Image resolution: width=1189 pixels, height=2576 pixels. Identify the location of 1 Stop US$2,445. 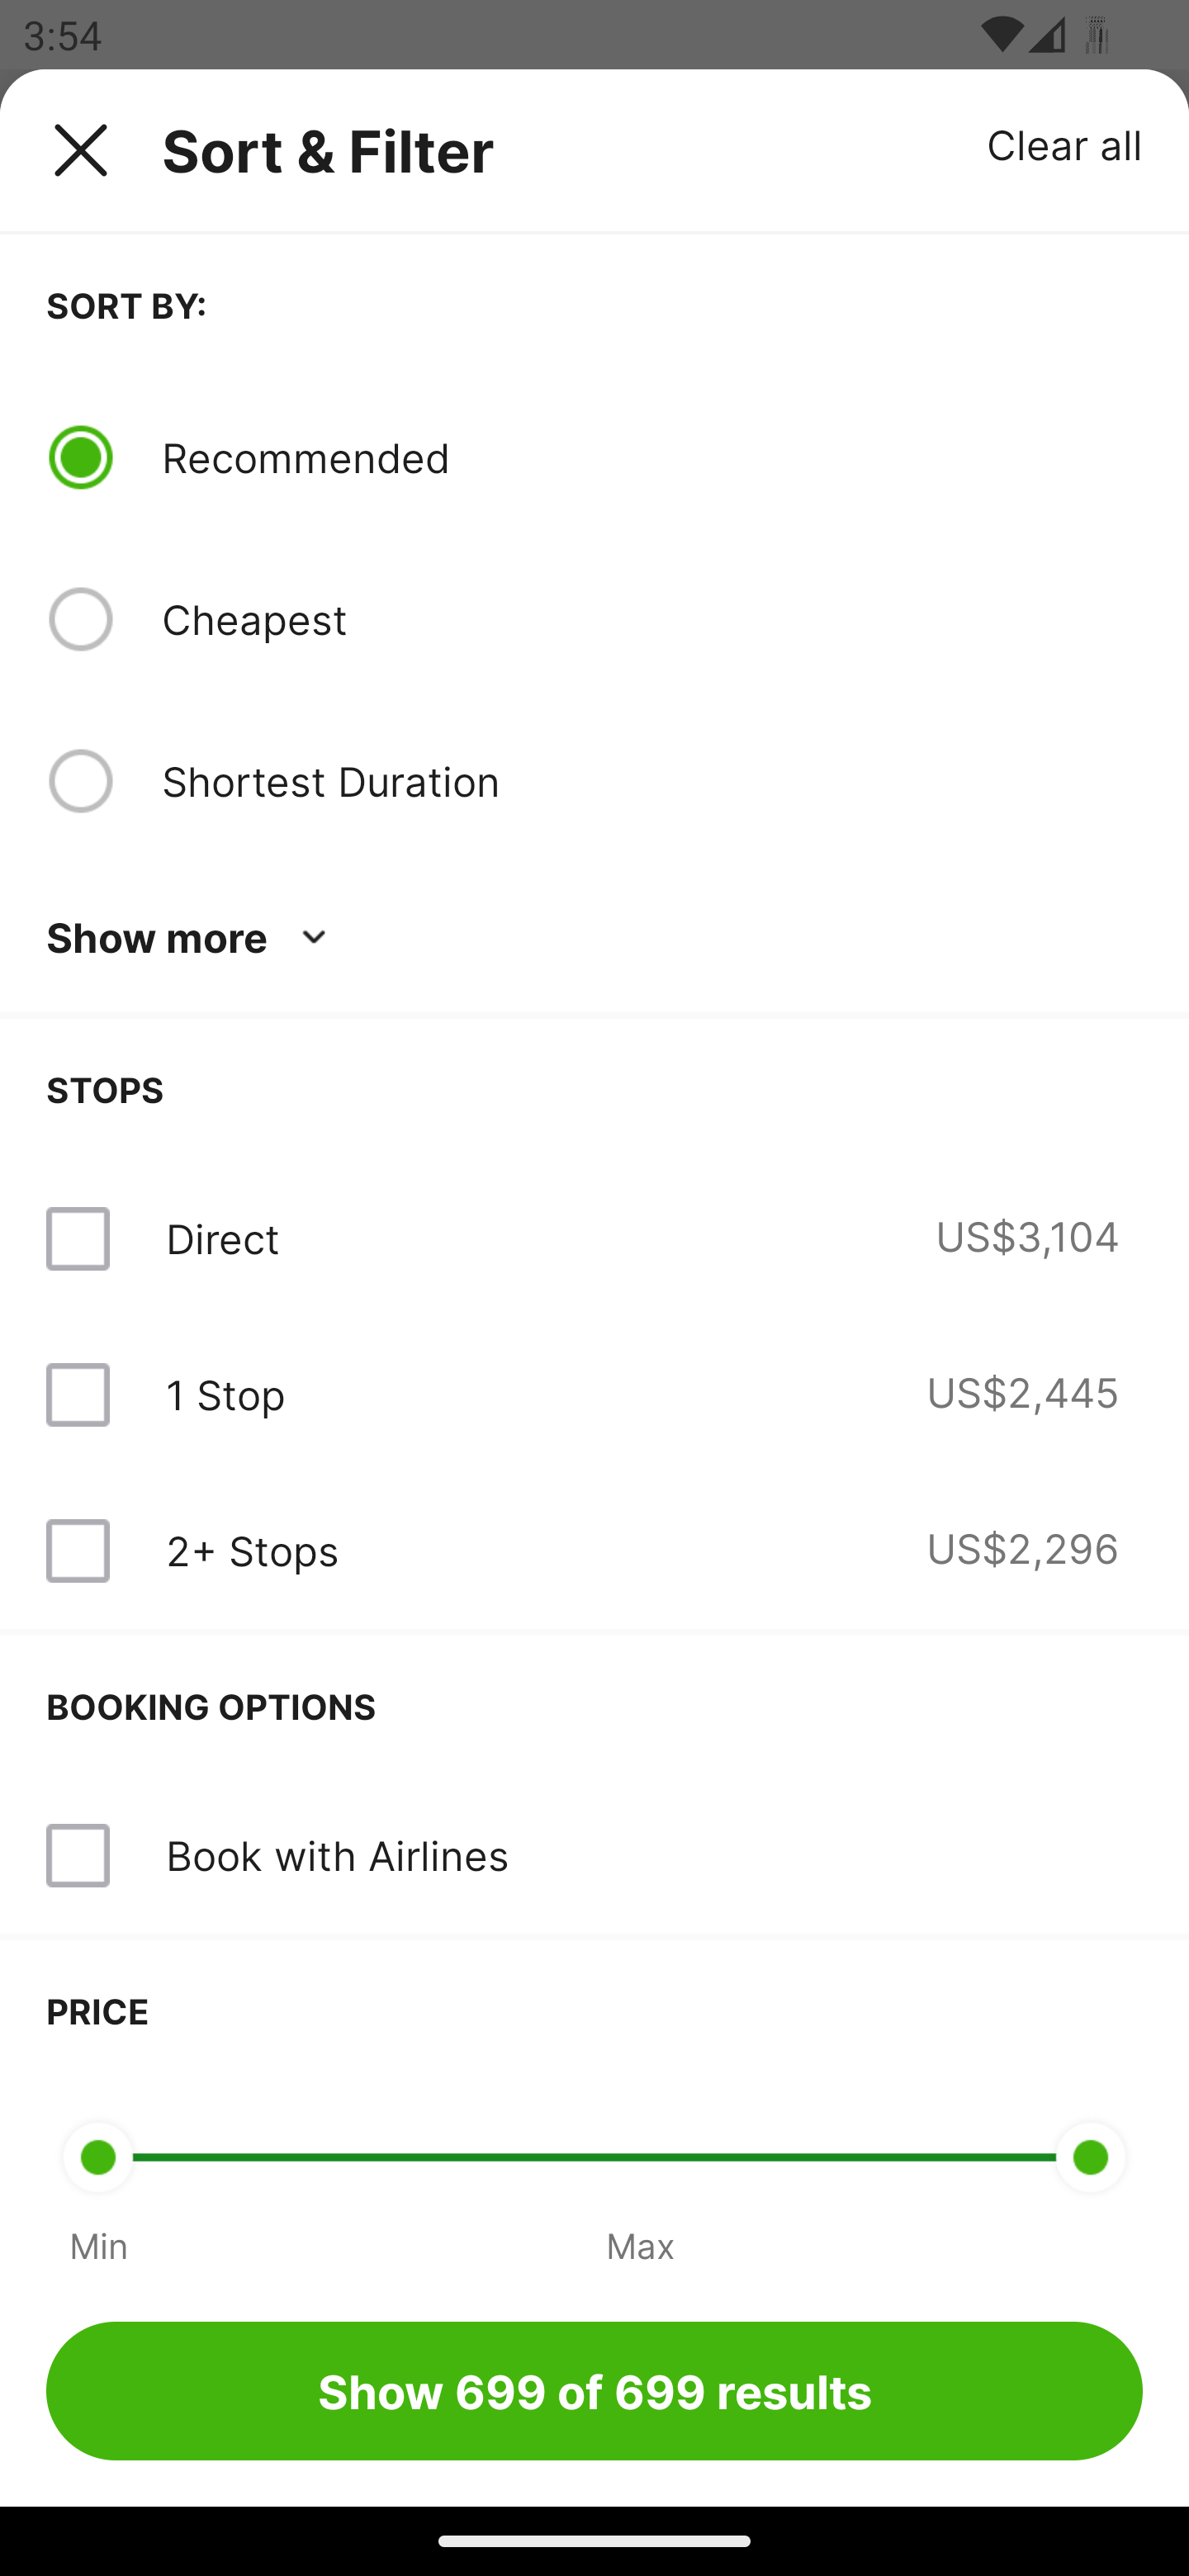
(594, 1395).